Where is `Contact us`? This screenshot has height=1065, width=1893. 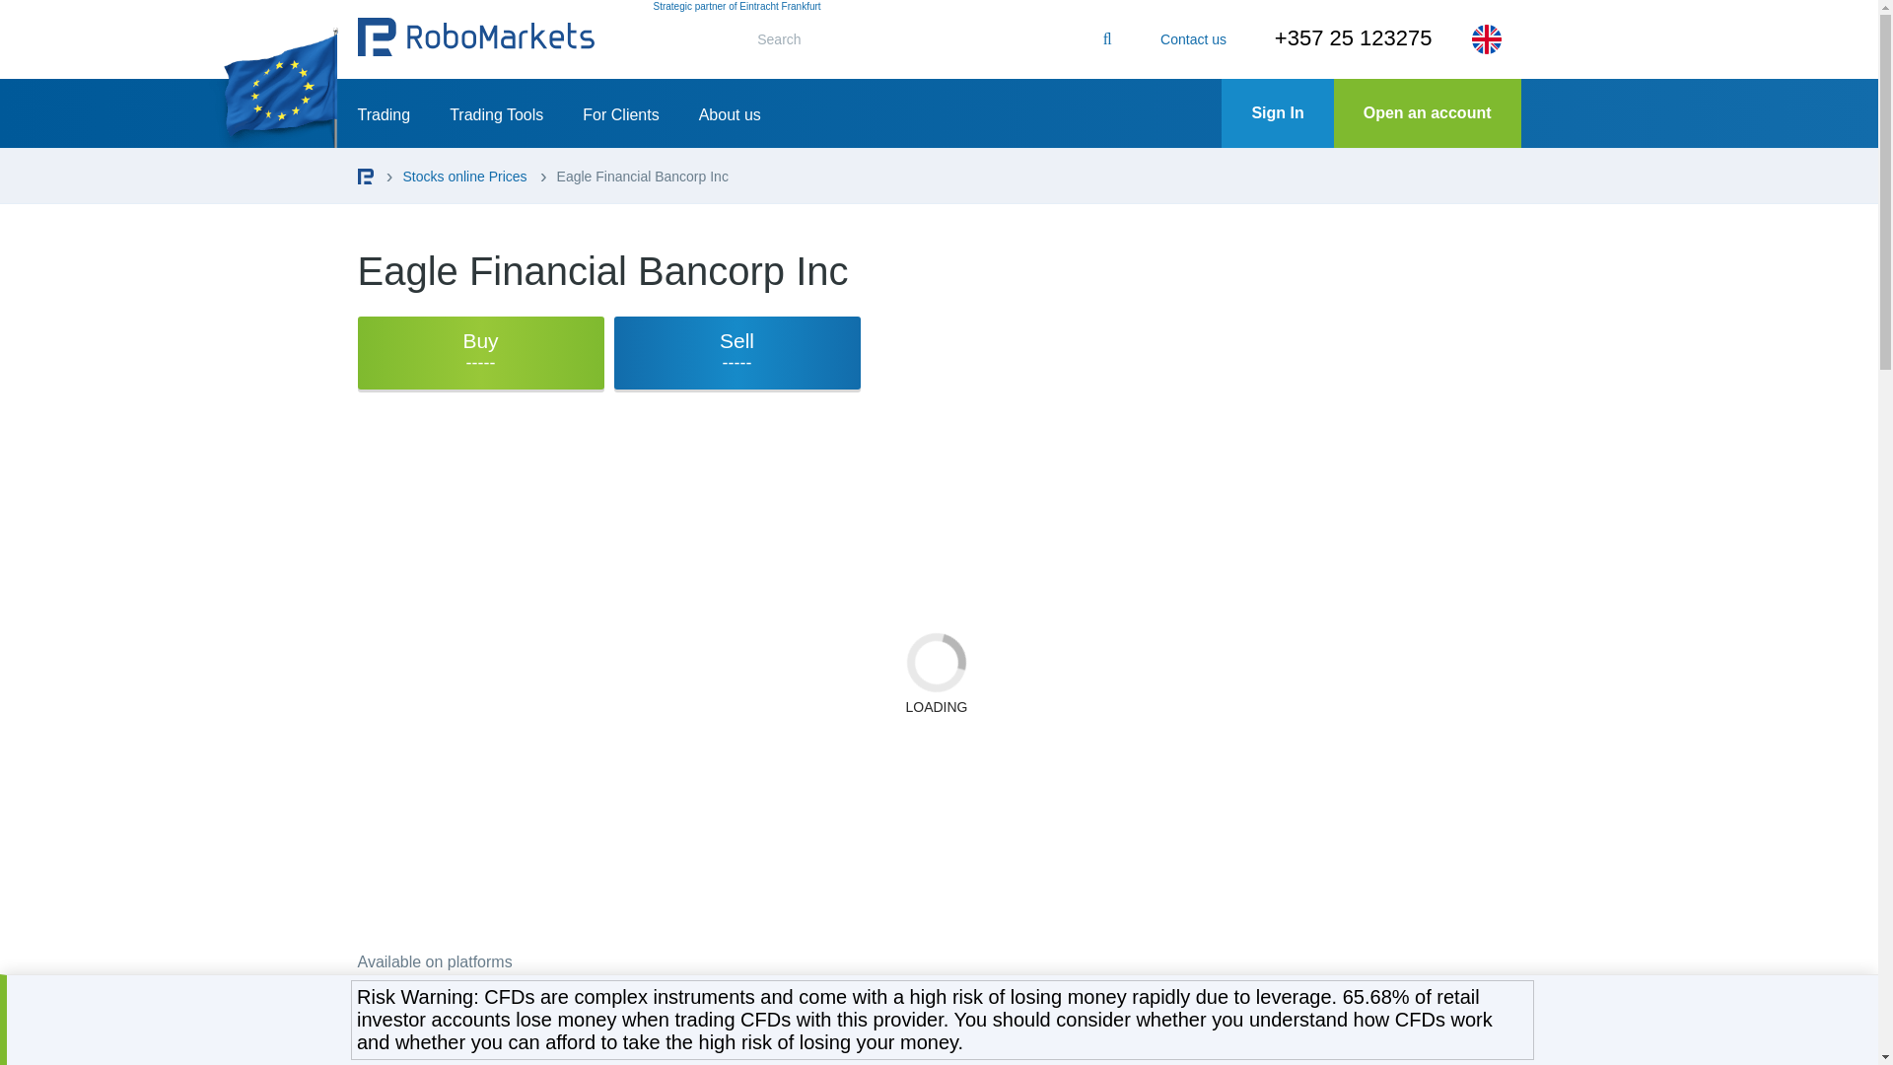 Contact us is located at coordinates (1193, 39).